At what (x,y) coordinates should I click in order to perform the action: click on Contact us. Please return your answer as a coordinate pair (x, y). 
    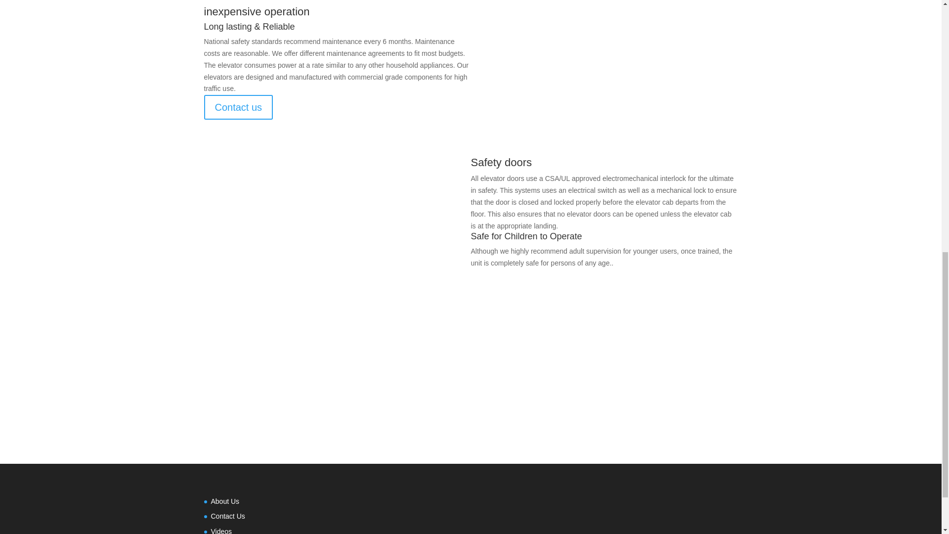
    Looking at the image, I should click on (238, 107).